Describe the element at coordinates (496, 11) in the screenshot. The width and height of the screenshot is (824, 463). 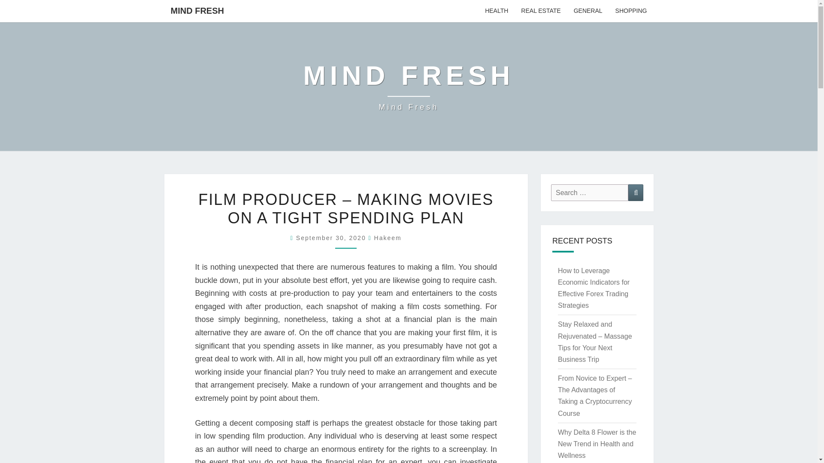
I see `HEALTH` at that location.